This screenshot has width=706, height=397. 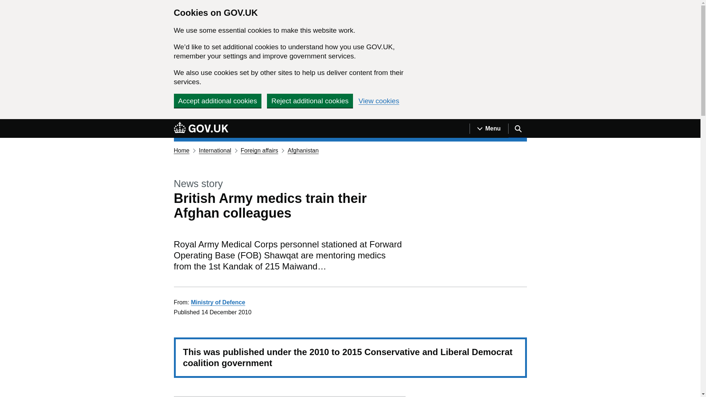 I want to click on GOV.UK, so click(x=201, y=128).